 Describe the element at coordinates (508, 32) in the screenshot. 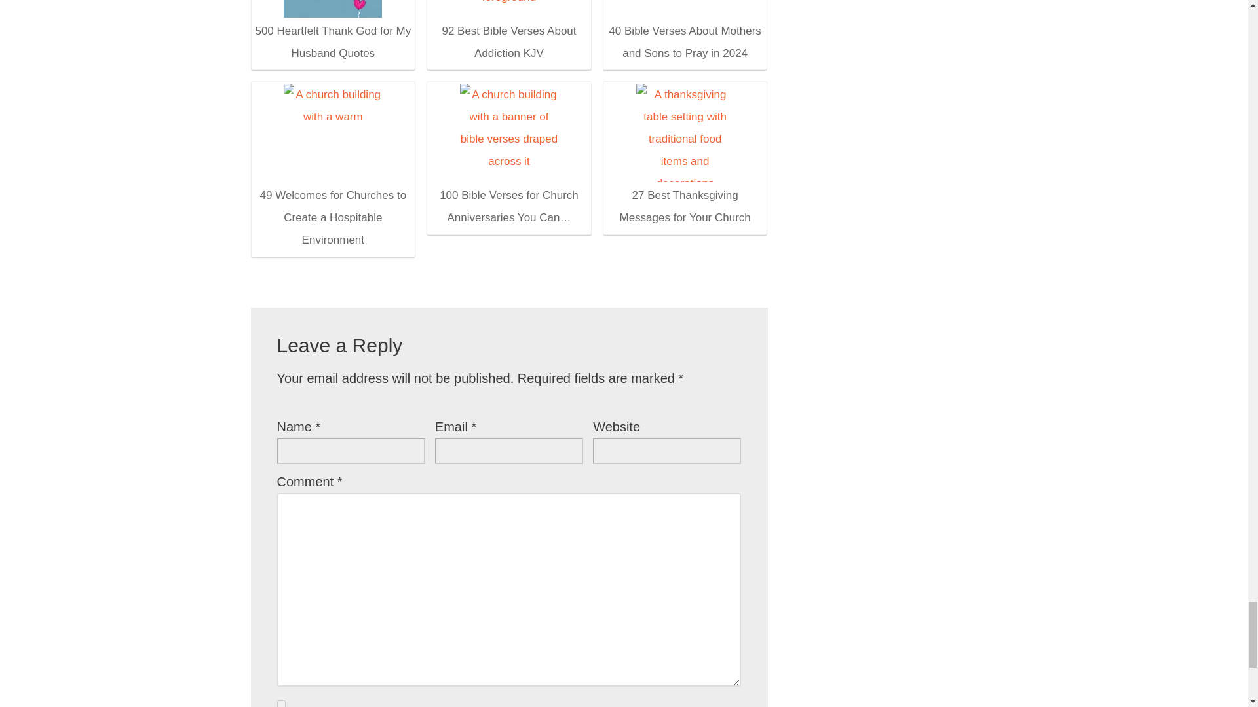

I see `92 Best Bible Verses About Addiction KJV` at that location.